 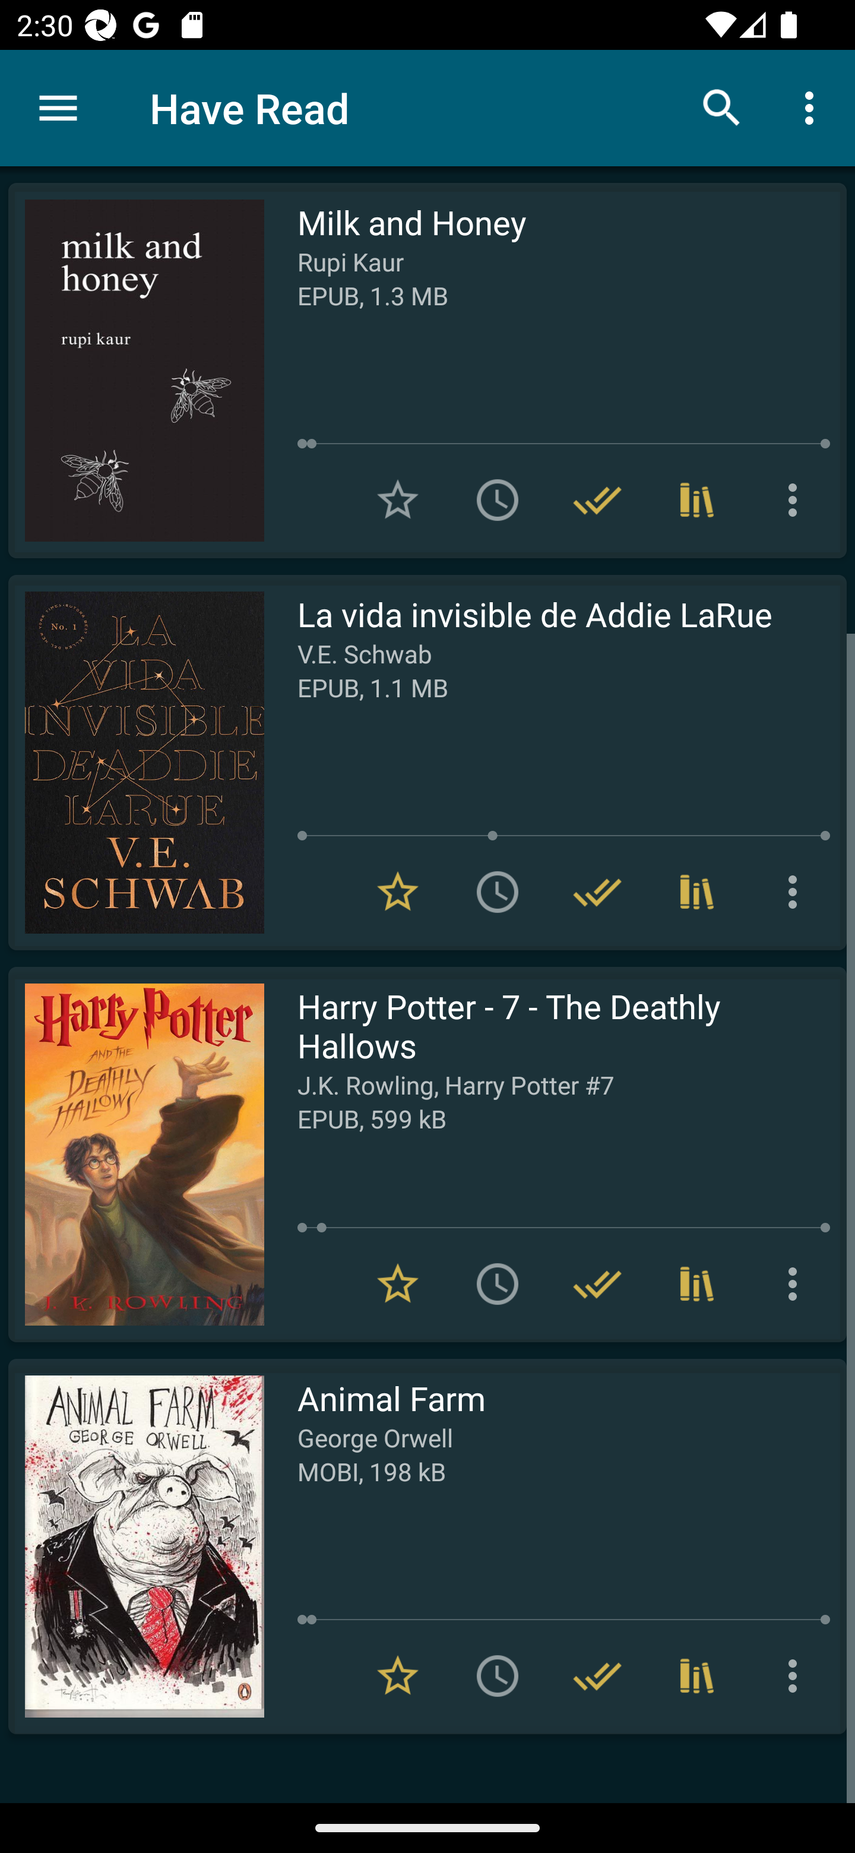 I want to click on Read Harry Potter - 7 - The Deathly Hallows, so click(x=136, y=1154).